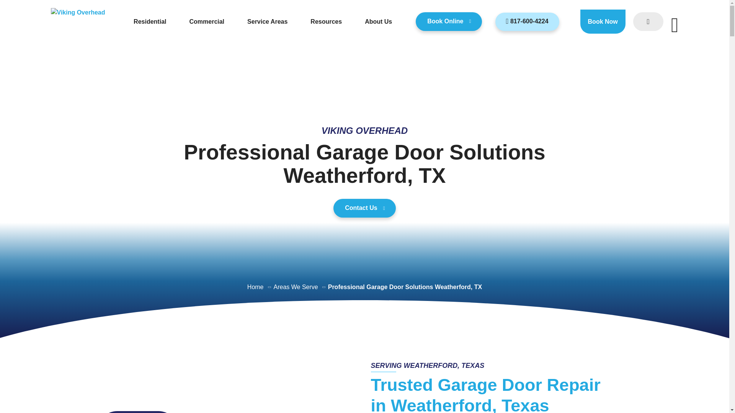 The width and height of the screenshot is (735, 413). What do you see at coordinates (211, 21) in the screenshot?
I see `Commercial` at bounding box center [211, 21].